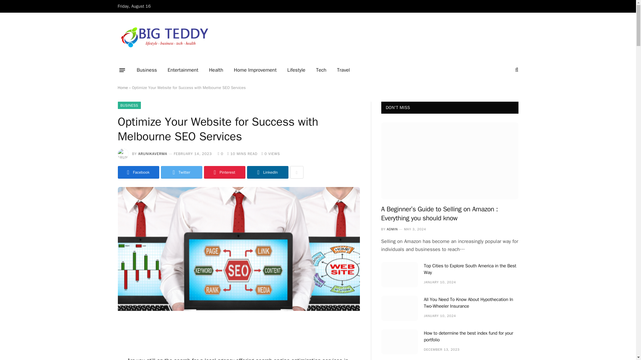 This screenshot has height=360, width=641. What do you see at coordinates (296, 70) in the screenshot?
I see `Lifestyle` at bounding box center [296, 70].